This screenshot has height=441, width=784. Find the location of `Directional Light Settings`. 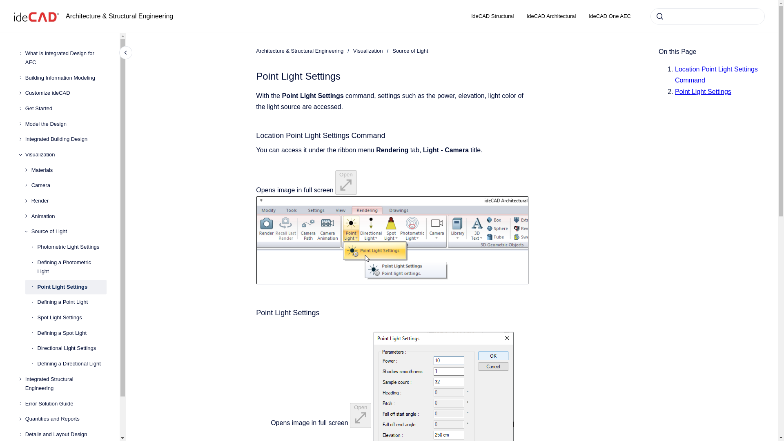

Directional Light Settings is located at coordinates (72, 348).